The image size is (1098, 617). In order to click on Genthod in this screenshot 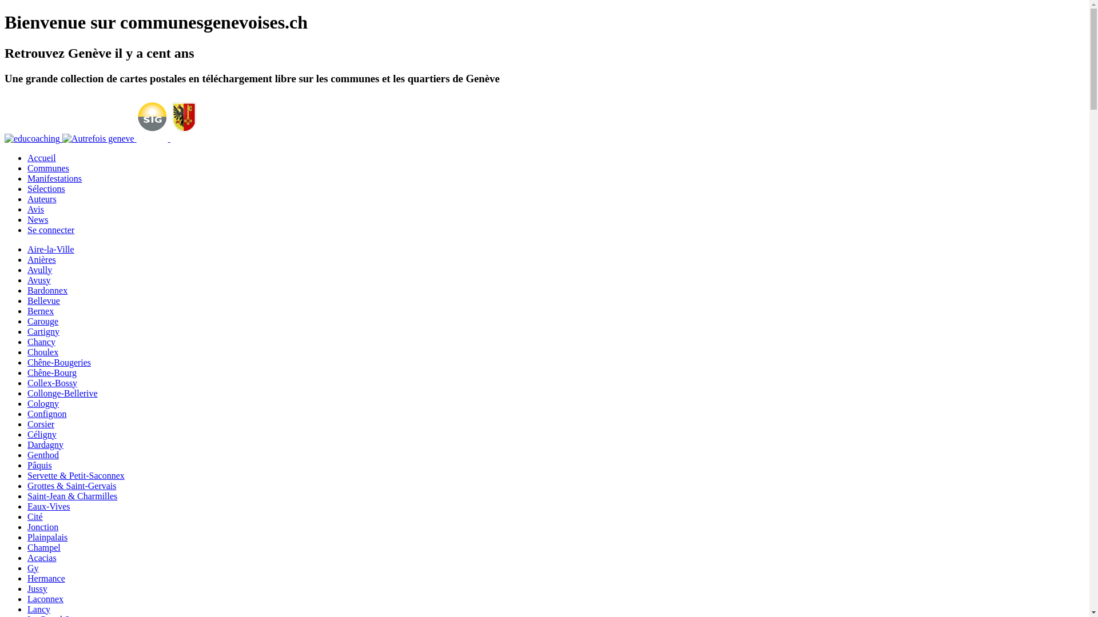, I will do `click(43, 455)`.